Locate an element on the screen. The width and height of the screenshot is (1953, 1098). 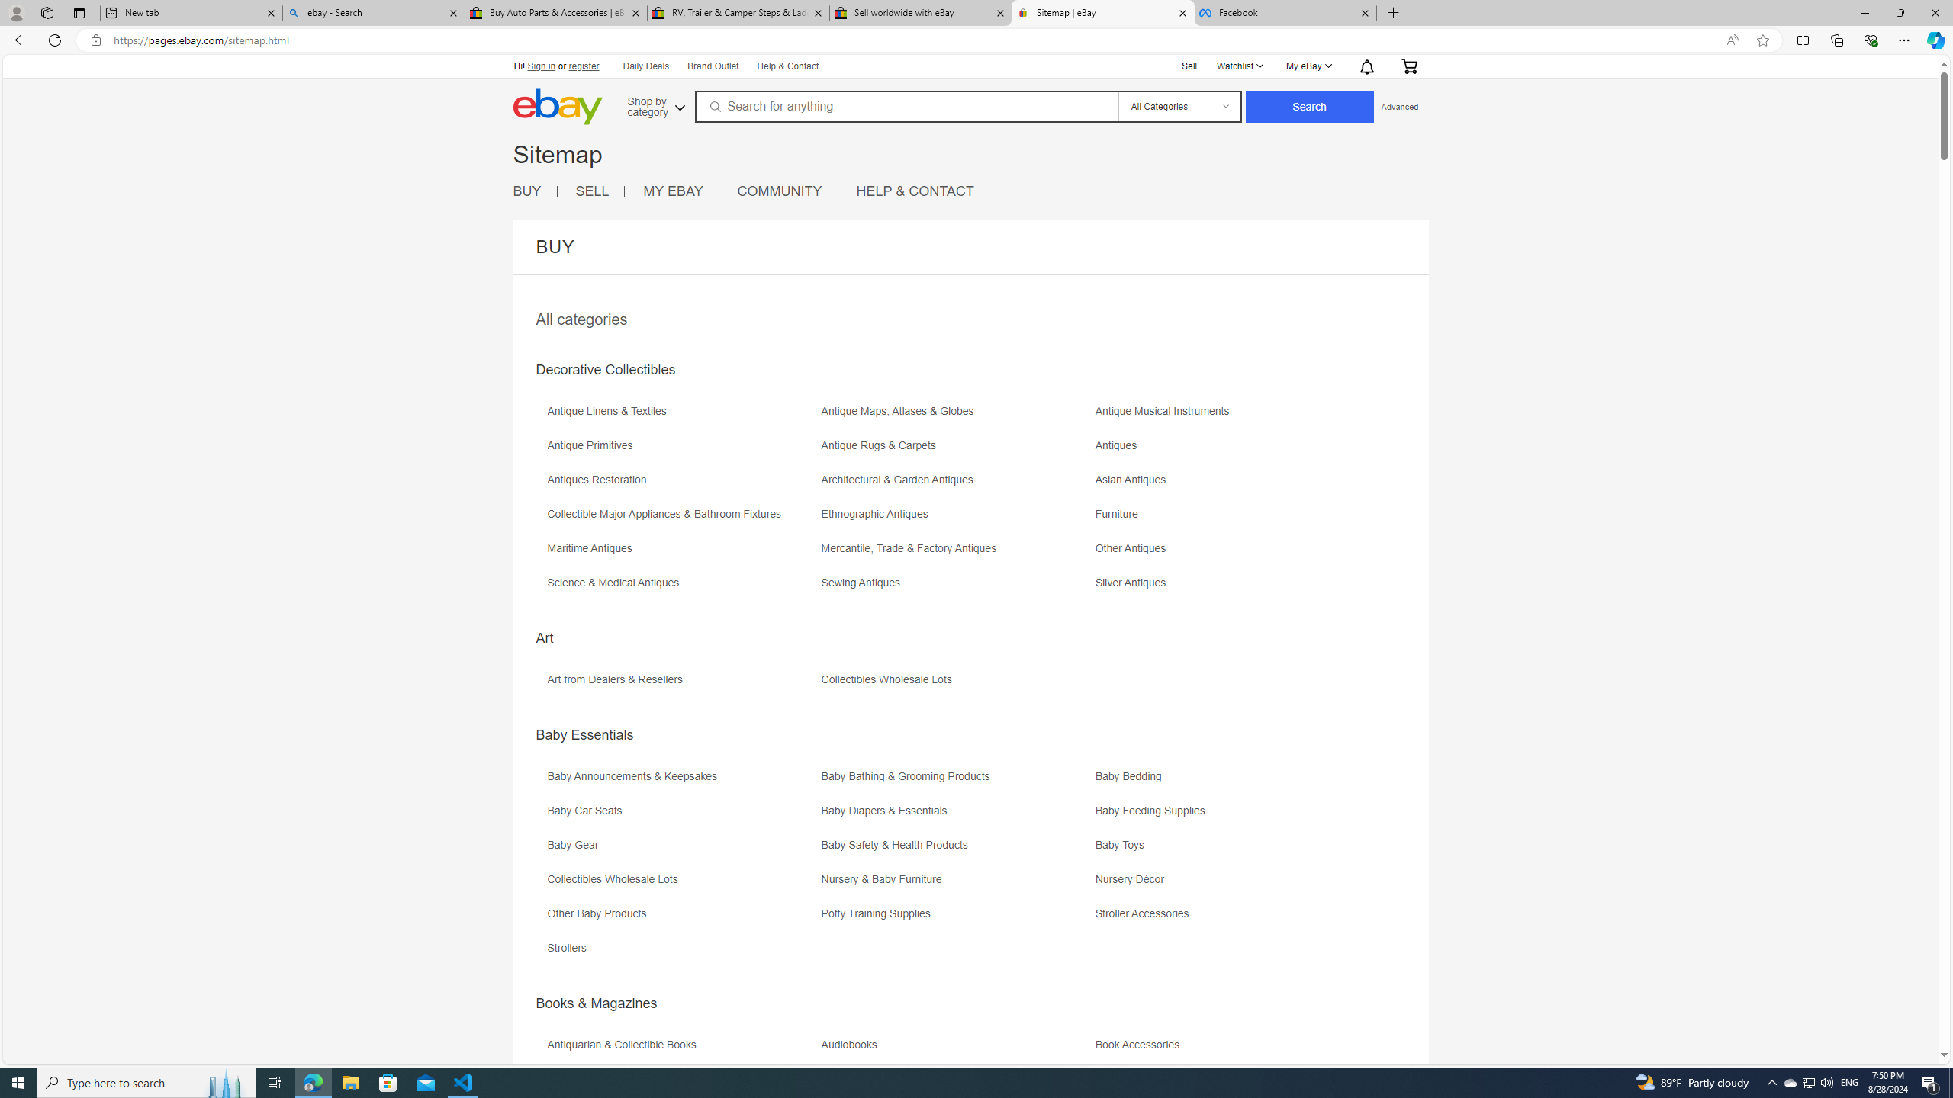
Baby Diapers & Essentials is located at coordinates (887, 811).